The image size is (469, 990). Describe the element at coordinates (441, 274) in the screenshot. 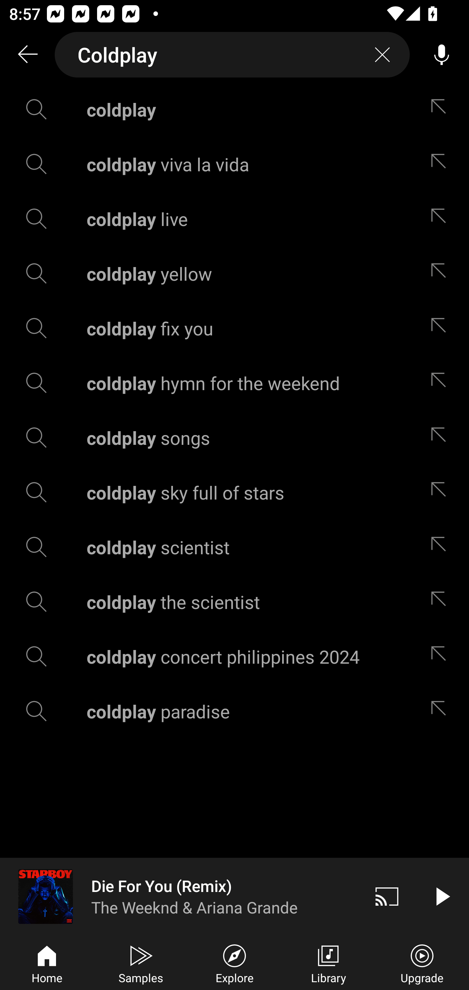

I see `Edit suggestion coldplay yellow` at that location.